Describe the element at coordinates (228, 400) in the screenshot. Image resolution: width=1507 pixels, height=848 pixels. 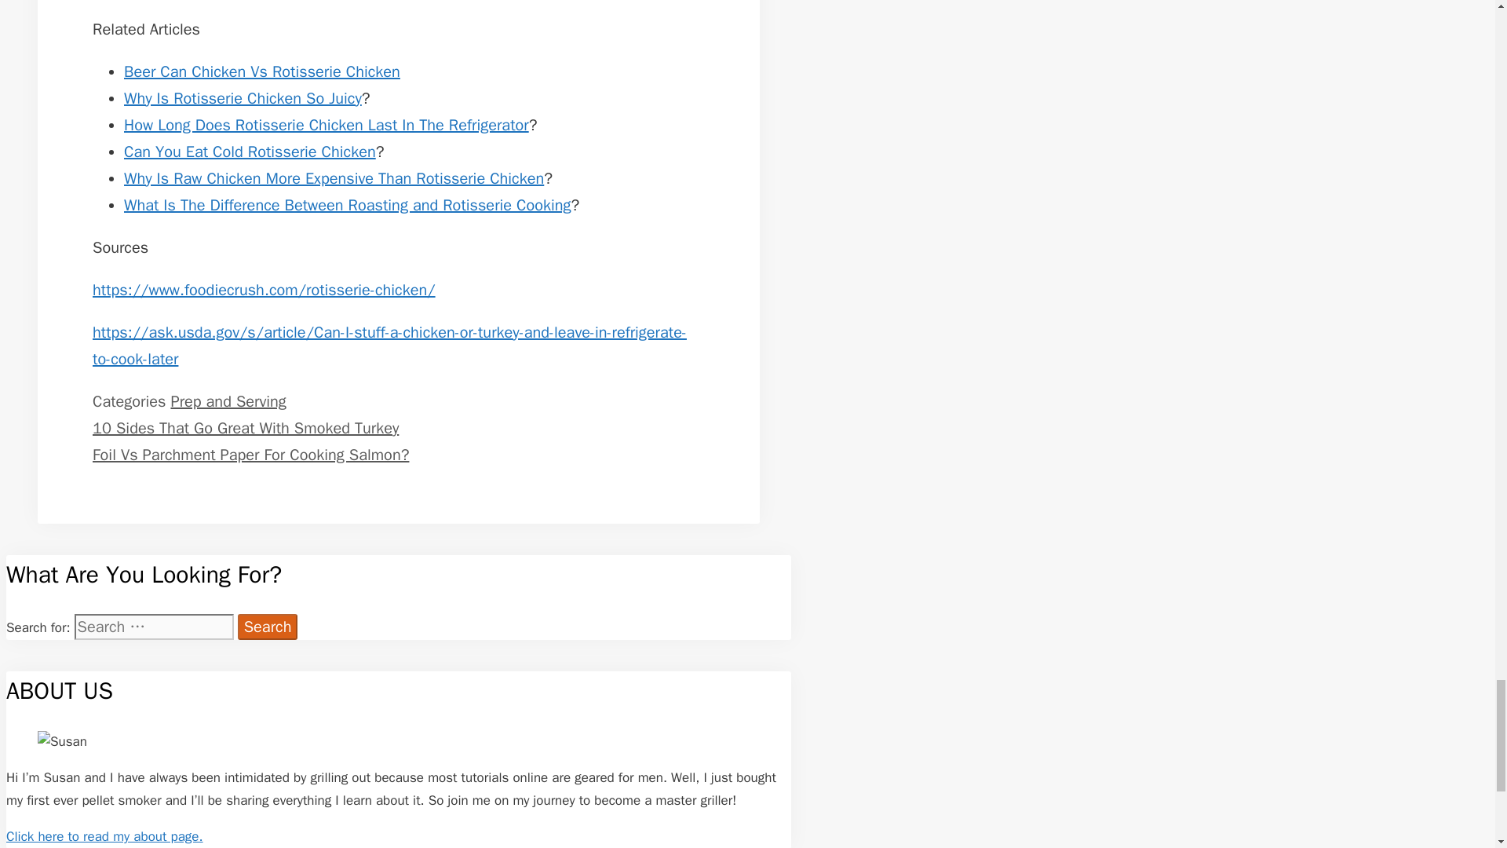
I see `Prep and Serving` at that location.